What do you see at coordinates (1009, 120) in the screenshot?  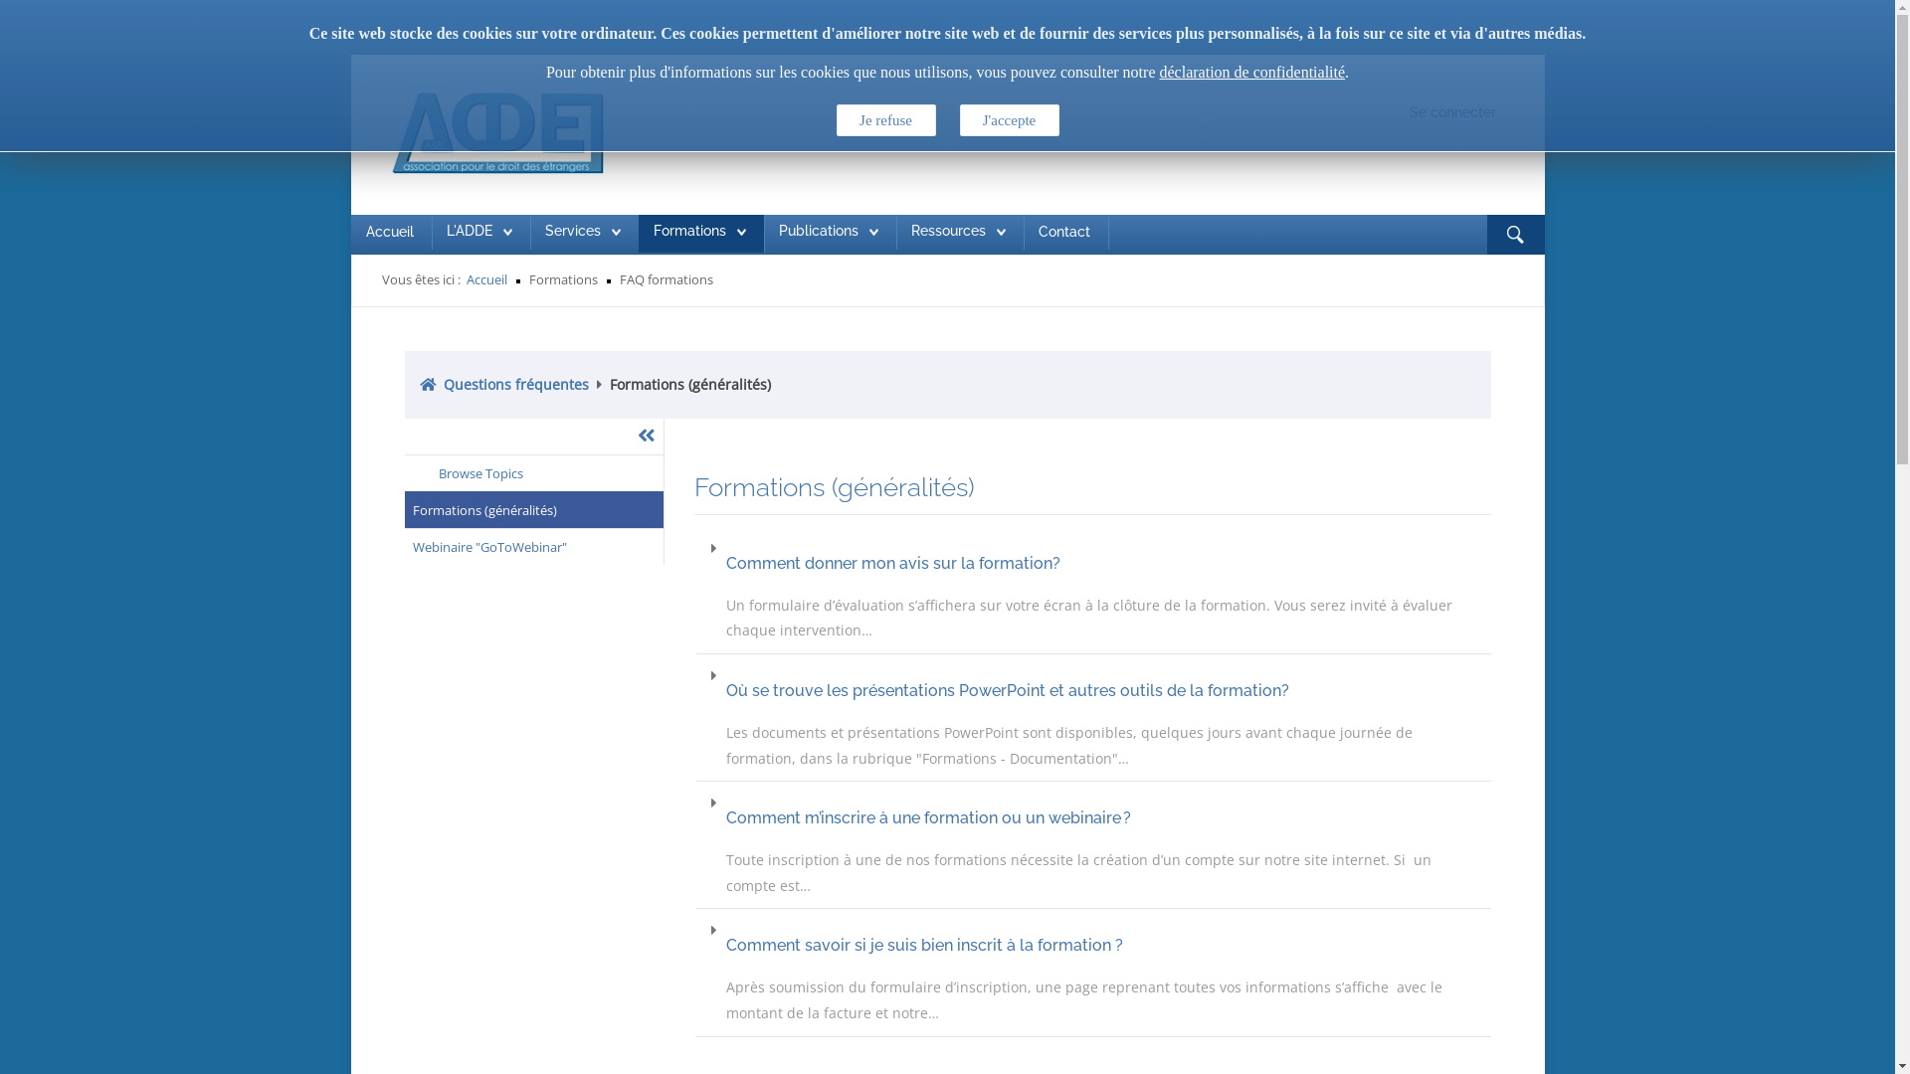 I see `J'accepte` at bounding box center [1009, 120].